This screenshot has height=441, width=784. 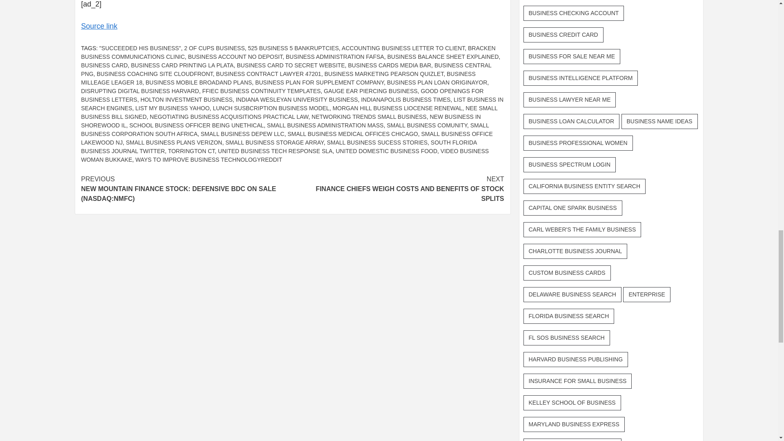 I want to click on BUSINESS CARD PRINTING LA PLATA, so click(x=182, y=65).